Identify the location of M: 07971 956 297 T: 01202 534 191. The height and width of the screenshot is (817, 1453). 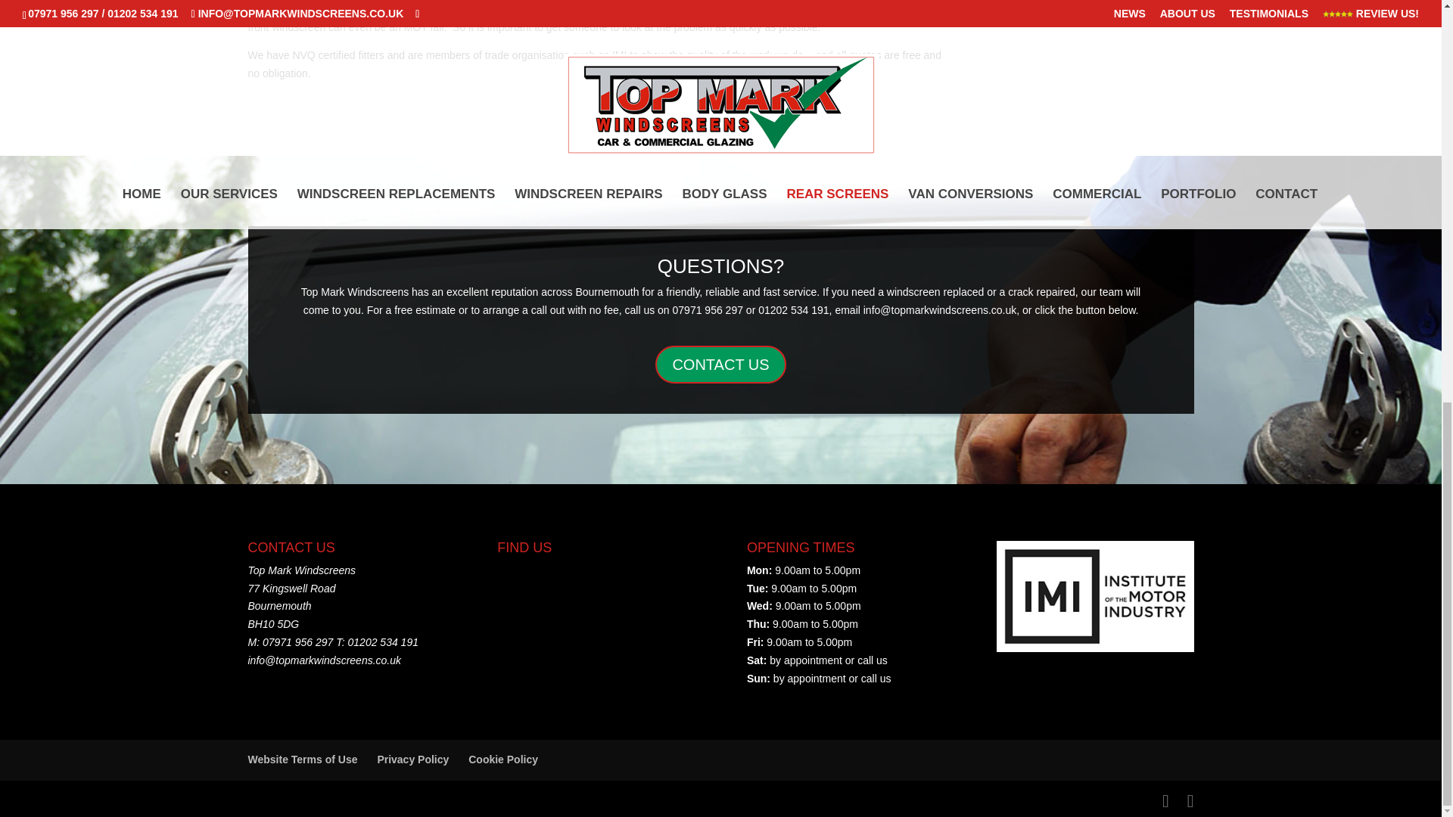
(333, 642).